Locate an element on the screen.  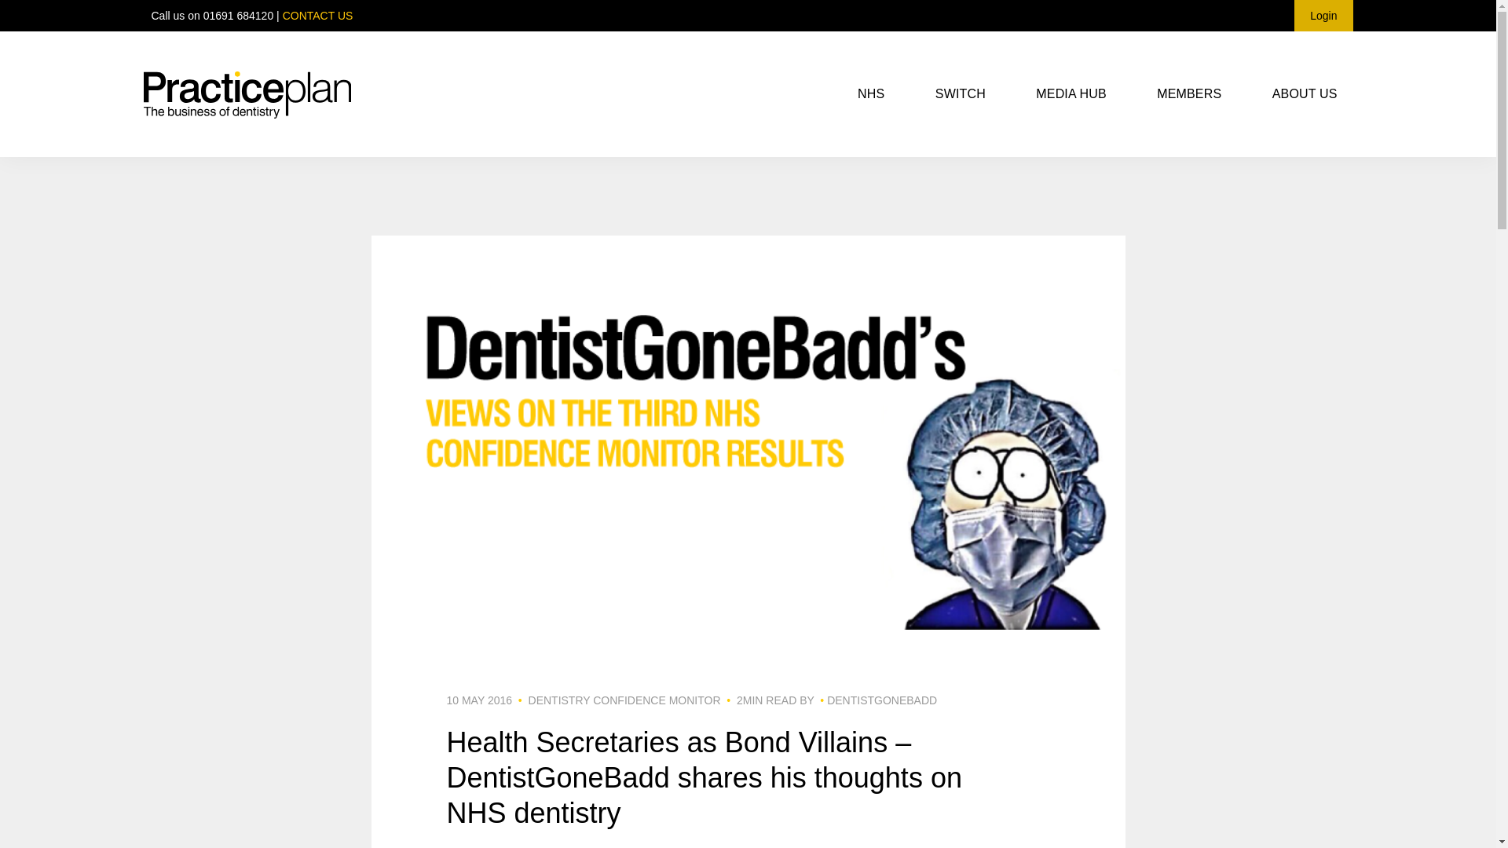
Login is located at coordinates (1323, 16).